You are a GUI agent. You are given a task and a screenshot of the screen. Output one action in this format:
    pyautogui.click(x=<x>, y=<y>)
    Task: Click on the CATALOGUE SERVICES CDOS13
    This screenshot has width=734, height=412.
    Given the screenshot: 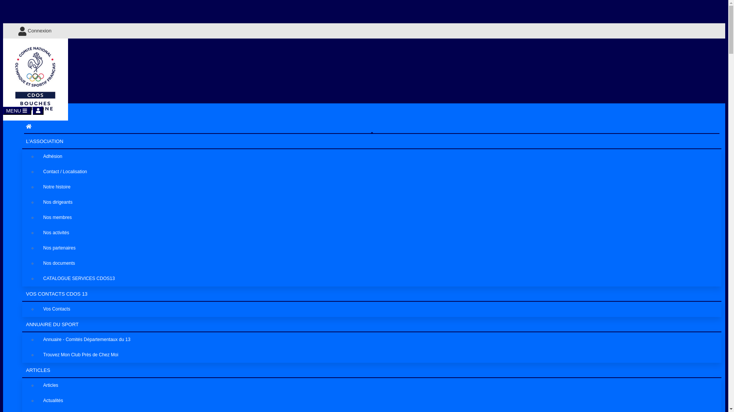 What is the action you would take?
    pyautogui.click(x=379, y=278)
    